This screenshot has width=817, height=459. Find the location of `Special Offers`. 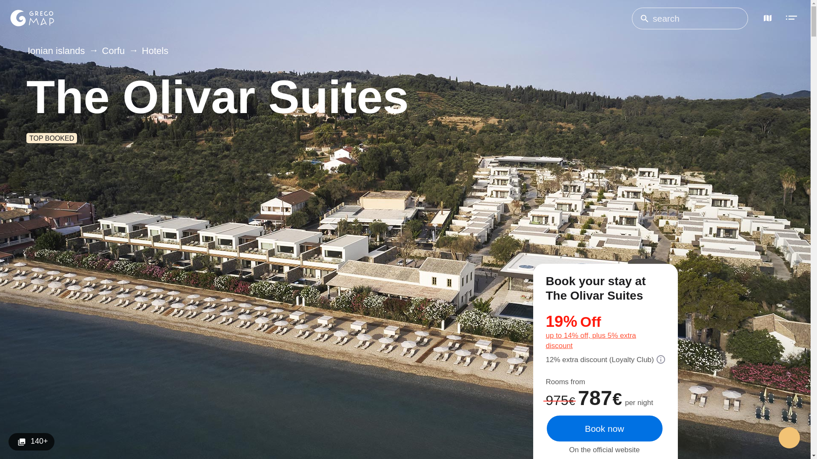

Special Offers is located at coordinates (608, 331).